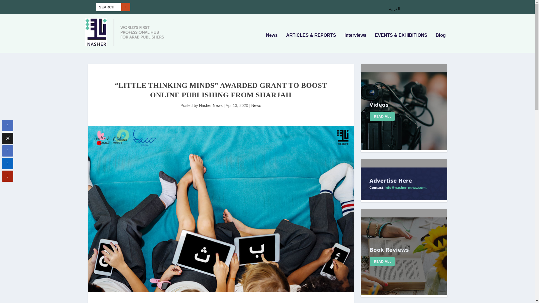 This screenshot has width=539, height=303. What do you see at coordinates (256, 105) in the screenshot?
I see `News` at bounding box center [256, 105].